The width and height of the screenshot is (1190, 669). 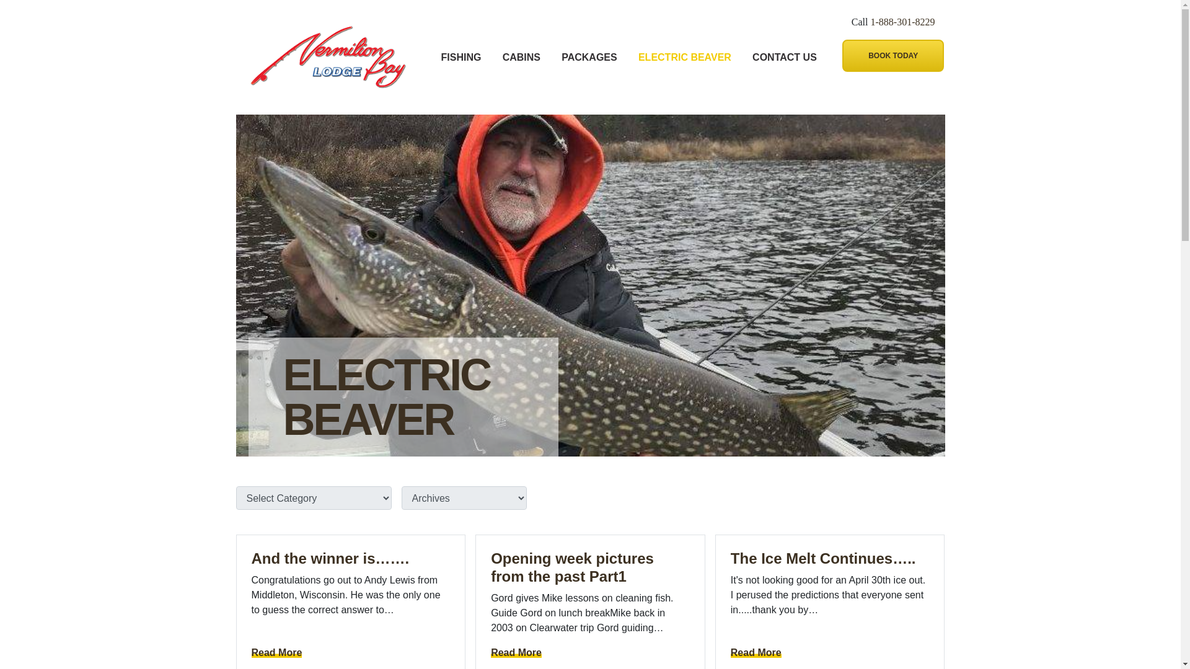 What do you see at coordinates (892, 55) in the screenshot?
I see `BOOK TODAY` at bounding box center [892, 55].